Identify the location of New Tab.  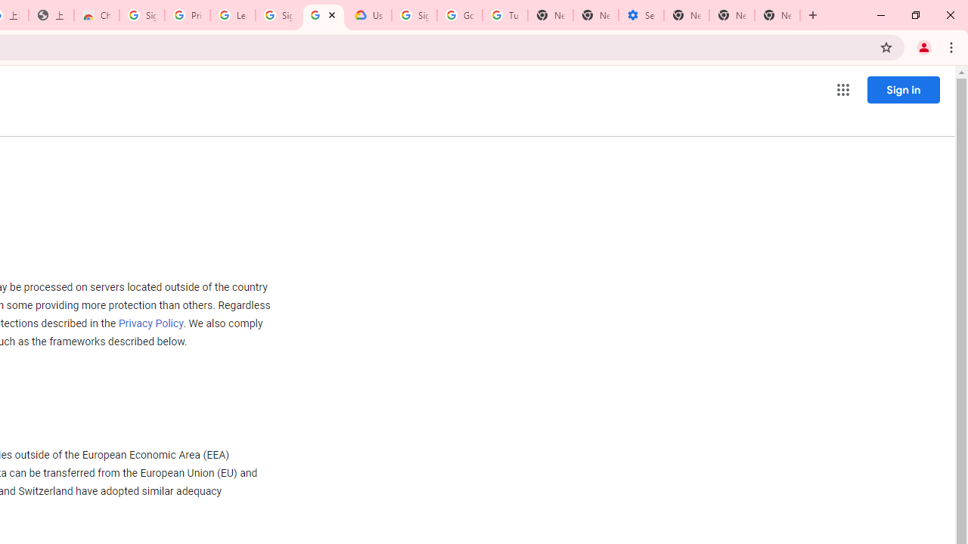
(777, 15).